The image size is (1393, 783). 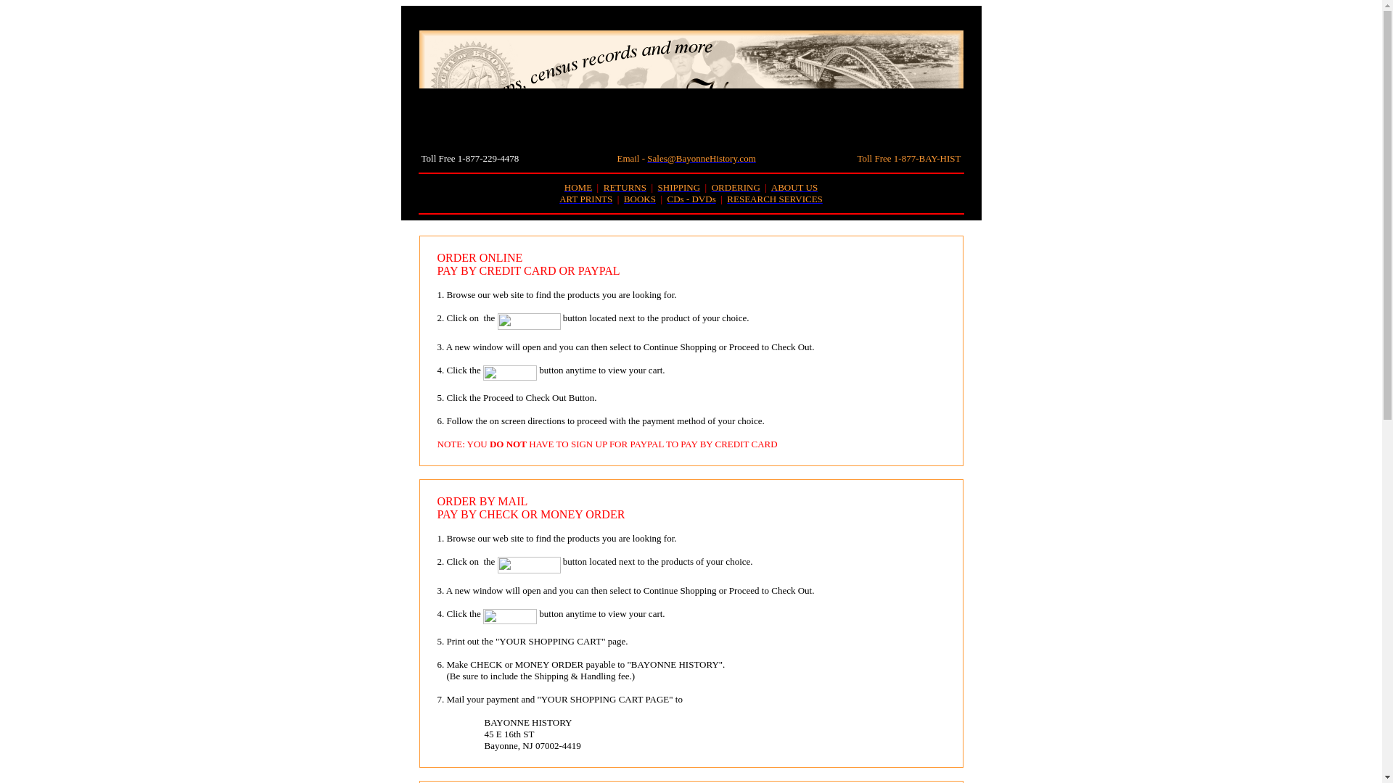 I want to click on HOME, so click(x=578, y=187).